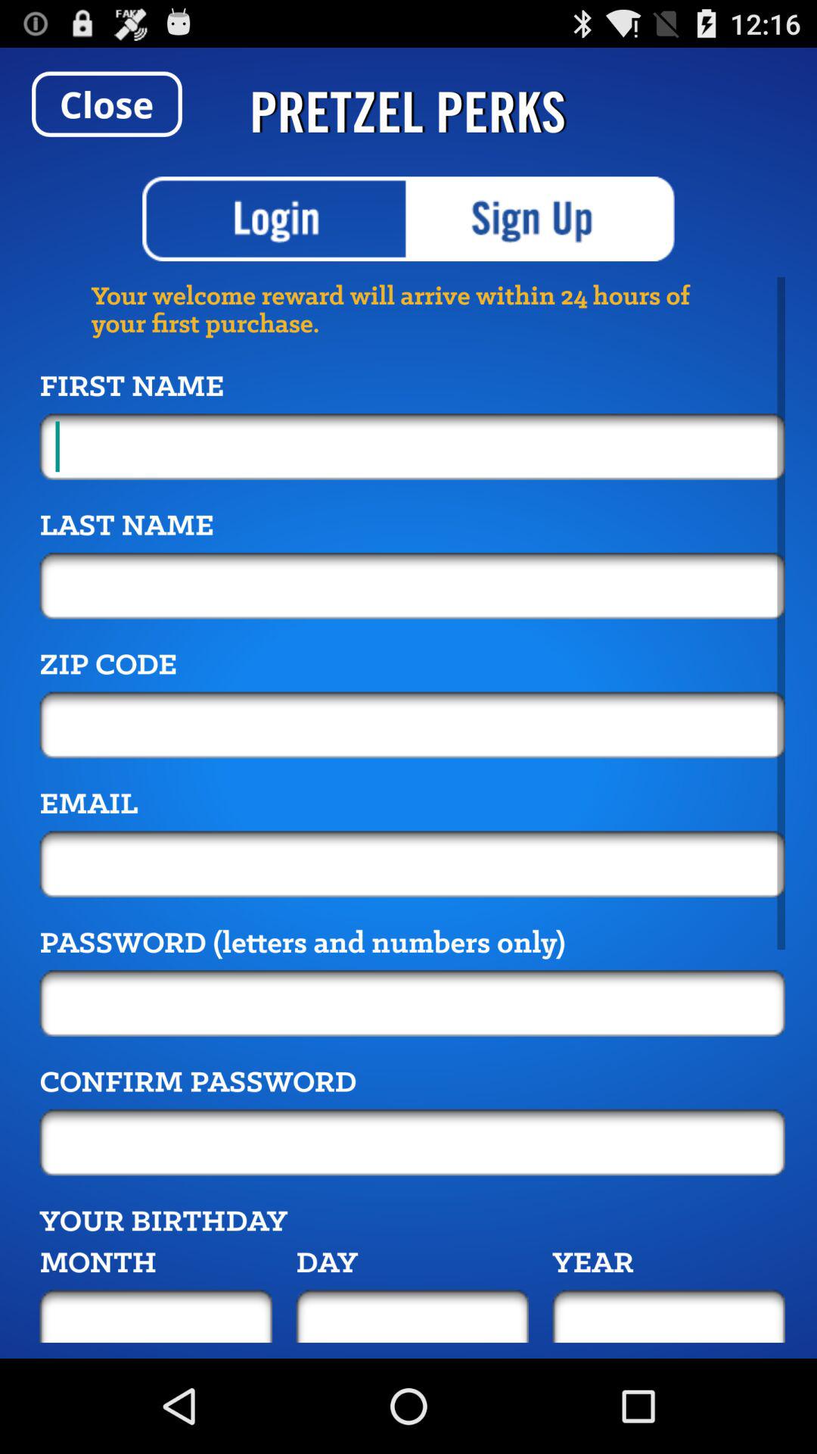 This screenshot has height=1454, width=817. What do you see at coordinates (156, 1316) in the screenshot?
I see `enter birth month` at bounding box center [156, 1316].